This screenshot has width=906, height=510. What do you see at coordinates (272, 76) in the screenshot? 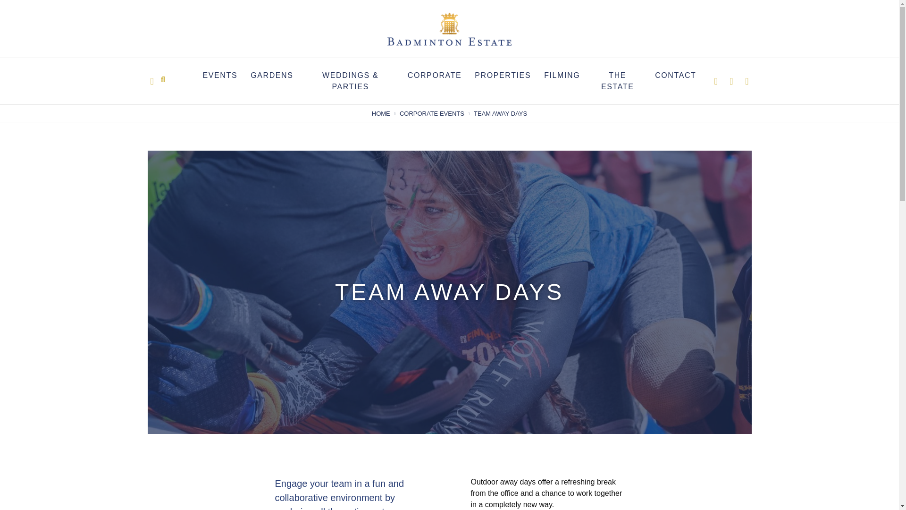
I see `GARDENS` at bounding box center [272, 76].